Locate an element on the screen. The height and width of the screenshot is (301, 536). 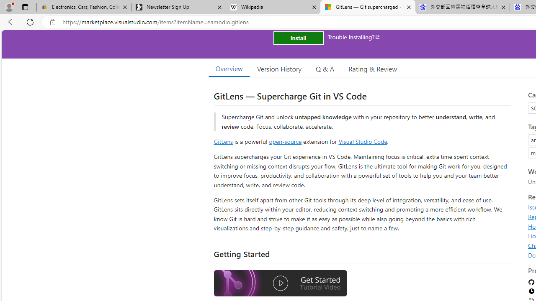
Q & A is located at coordinates (325, 69).